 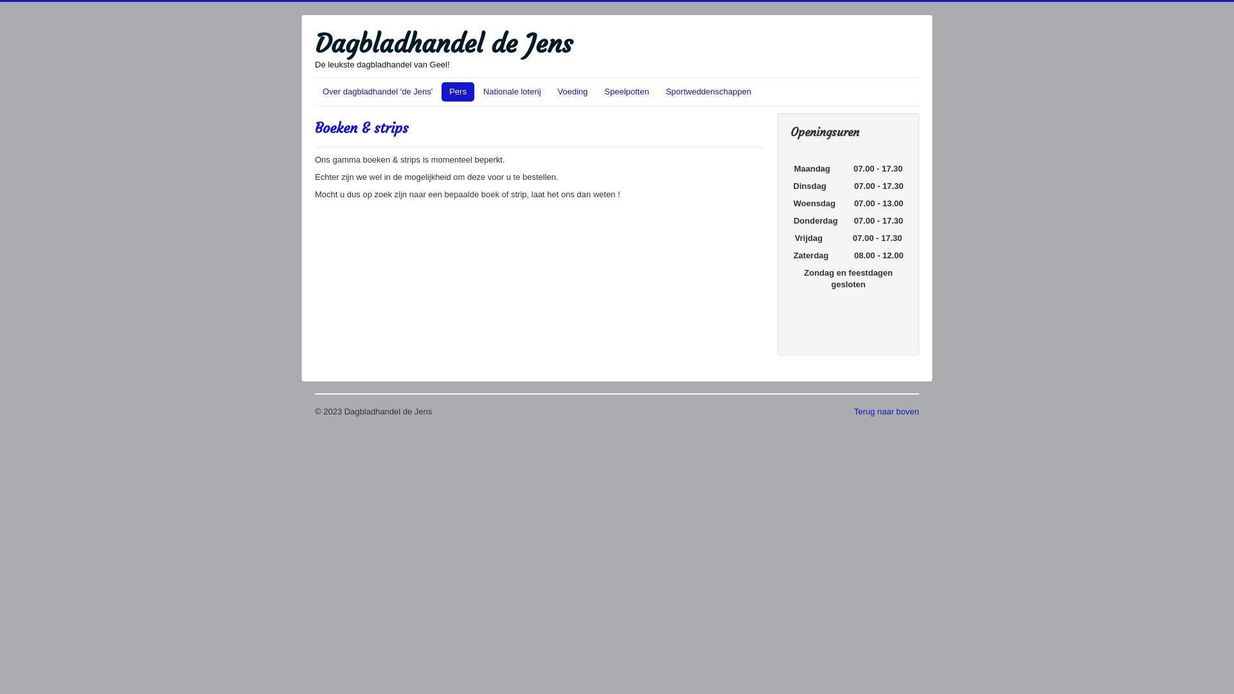 What do you see at coordinates (627, 92) in the screenshot?
I see `Speelpotten` at bounding box center [627, 92].